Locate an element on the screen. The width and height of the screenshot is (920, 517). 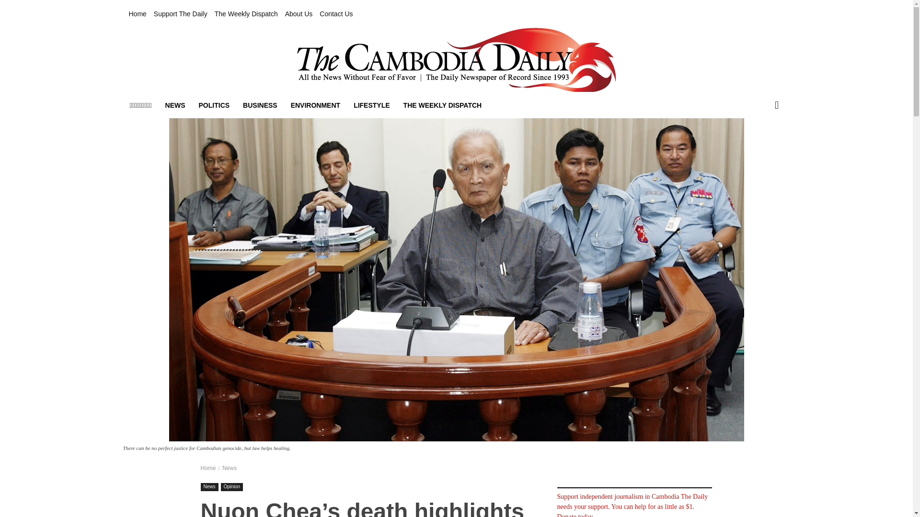
LIFESTYLE is located at coordinates (371, 105).